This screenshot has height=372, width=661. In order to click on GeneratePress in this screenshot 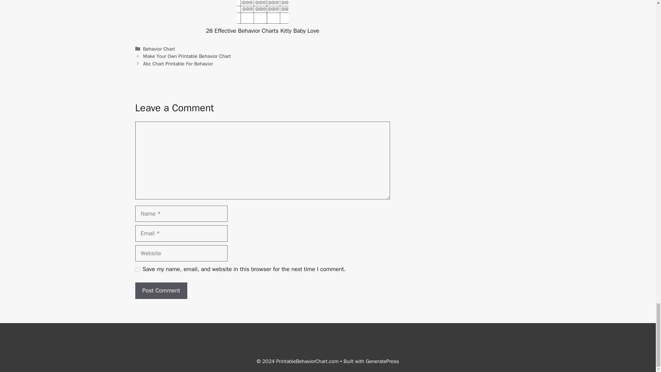, I will do `click(382, 361)`.